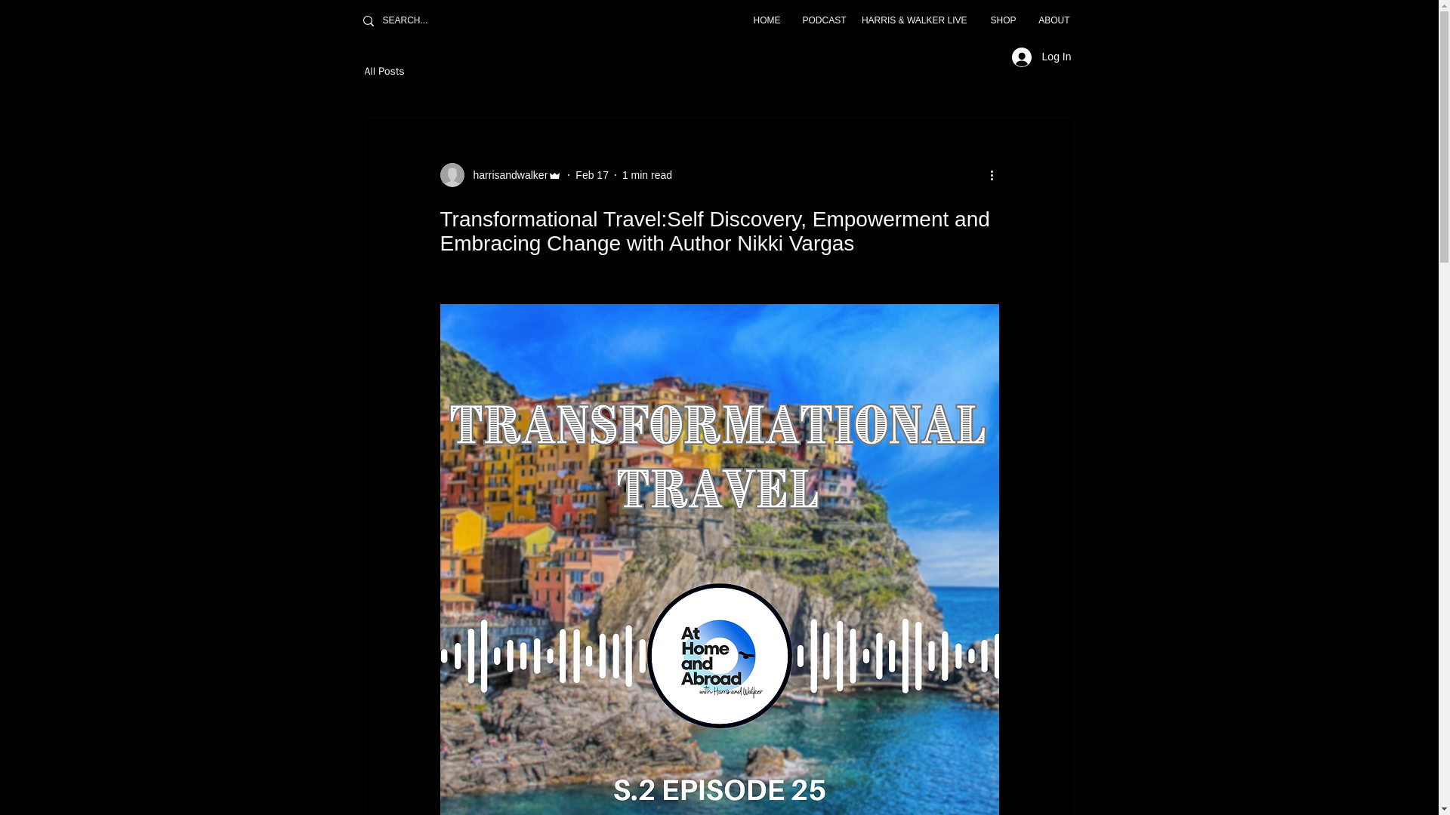 The height and width of the screenshot is (815, 1450). What do you see at coordinates (1050, 20) in the screenshot?
I see `ABOUT` at bounding box center [1050, 20].